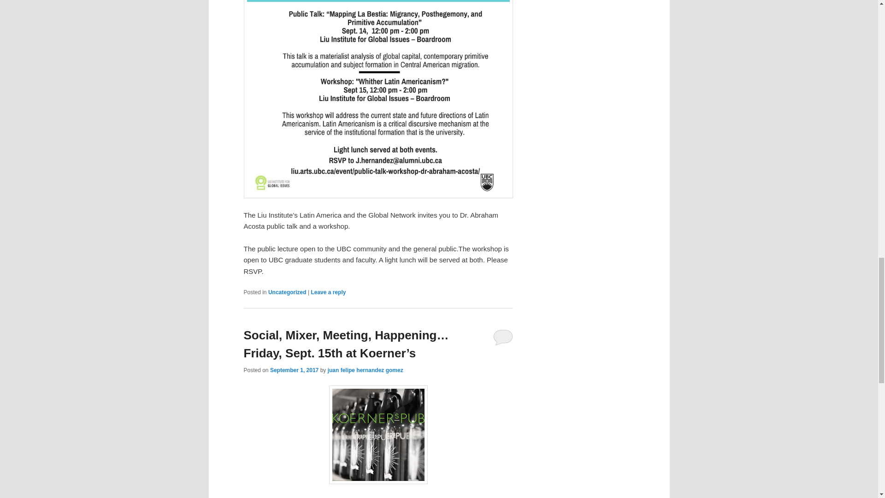 The image size is (885, 498). Describe the element at coordinates (294, 370) in the screenshot. I see `September 1, 2017` at that location.